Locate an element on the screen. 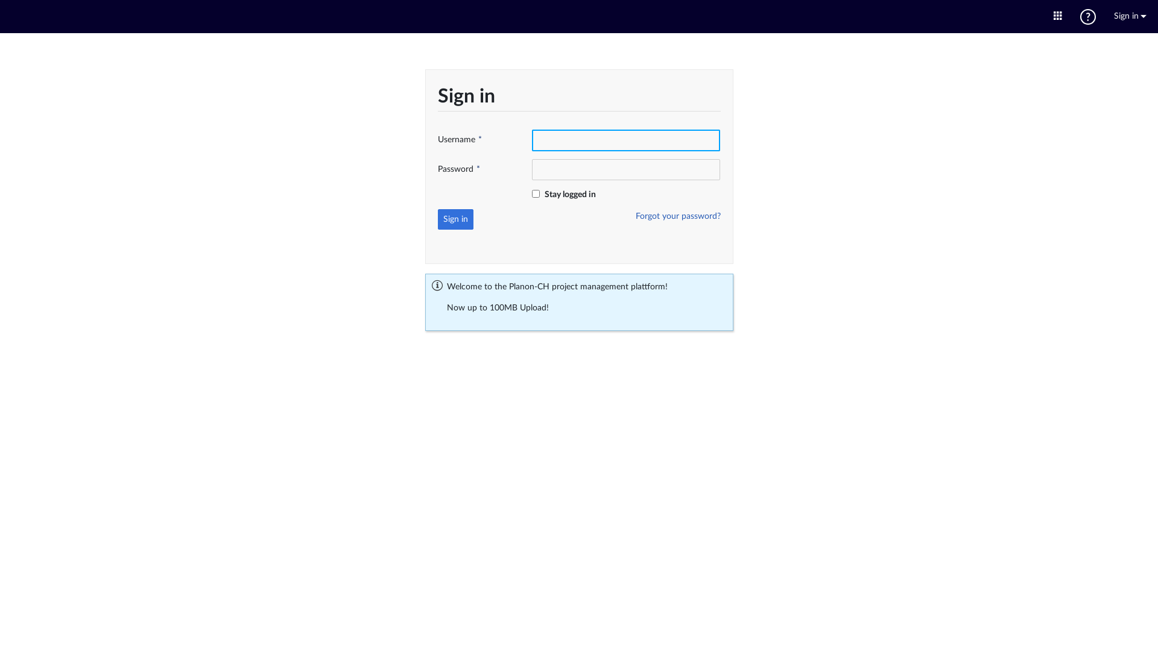  Help is located at coordinates (1088, 17).